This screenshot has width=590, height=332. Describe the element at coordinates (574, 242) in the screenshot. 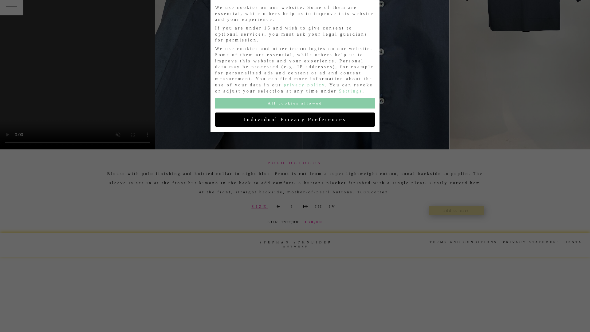

I see `INSTA` at that location.